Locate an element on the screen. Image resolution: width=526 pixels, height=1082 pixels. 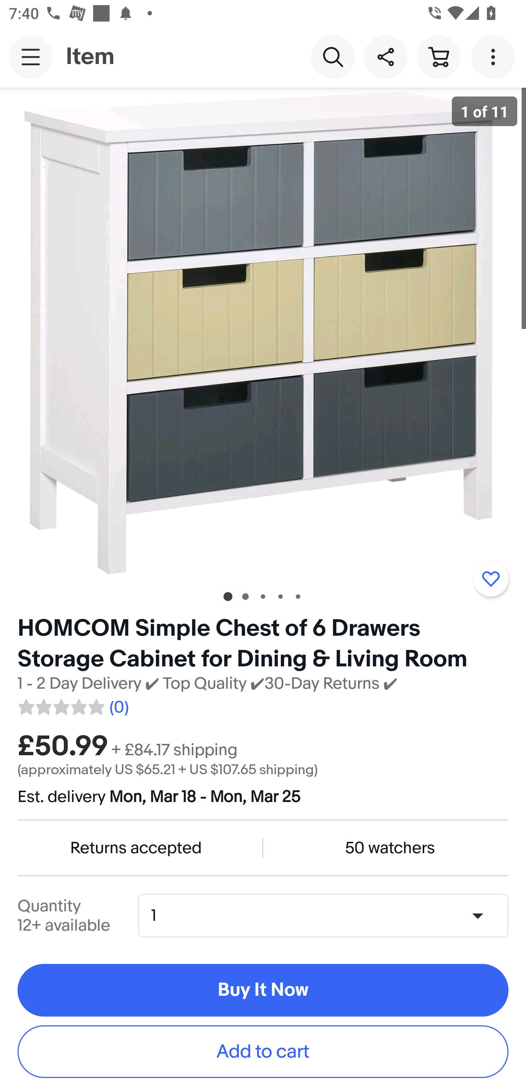
More options is located at coordinates (495, 56).